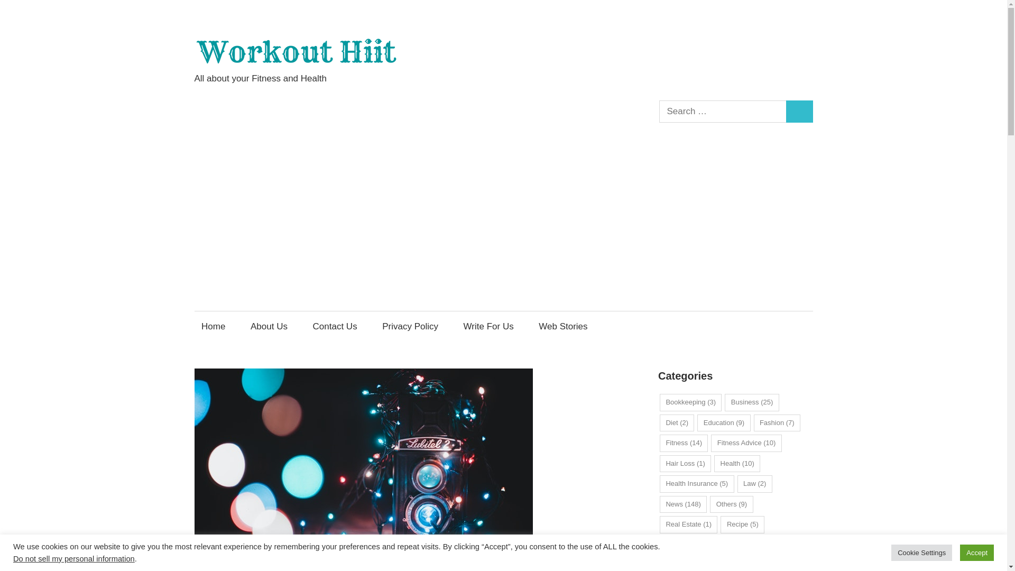 Image resolution: width=1015 pixels, height=571 pixels. Describe the element at coordinates (799, 112) in the screenshot. I see `Search` at that location.